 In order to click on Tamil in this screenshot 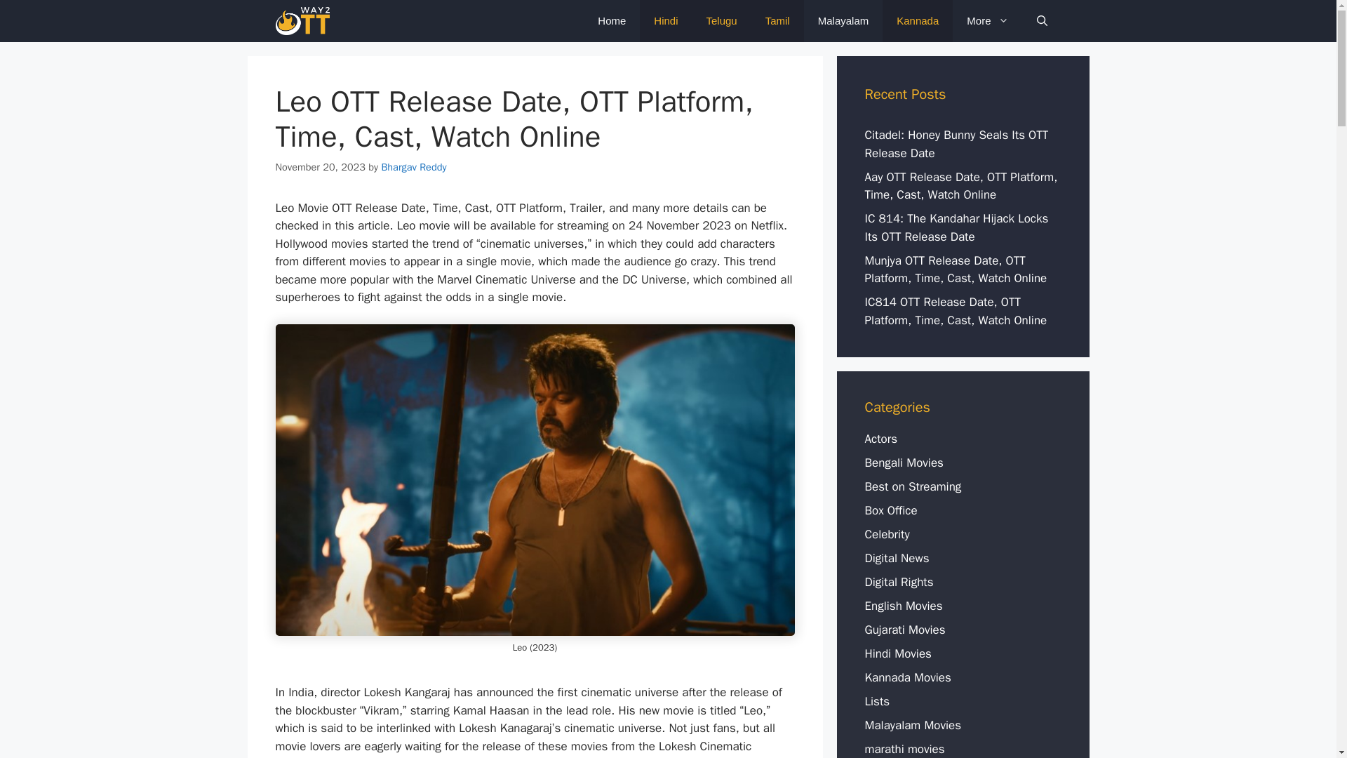, I will do `click(777, 21)`.